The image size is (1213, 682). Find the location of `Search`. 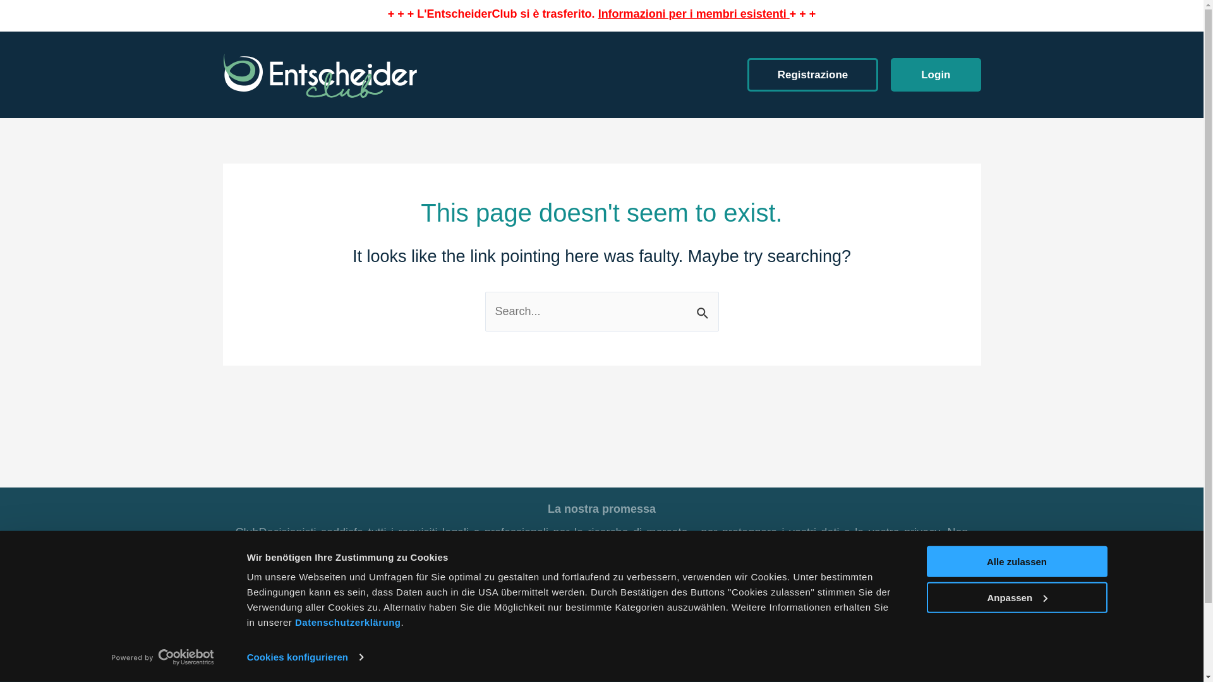

Search is located at coordinates (704, 306).